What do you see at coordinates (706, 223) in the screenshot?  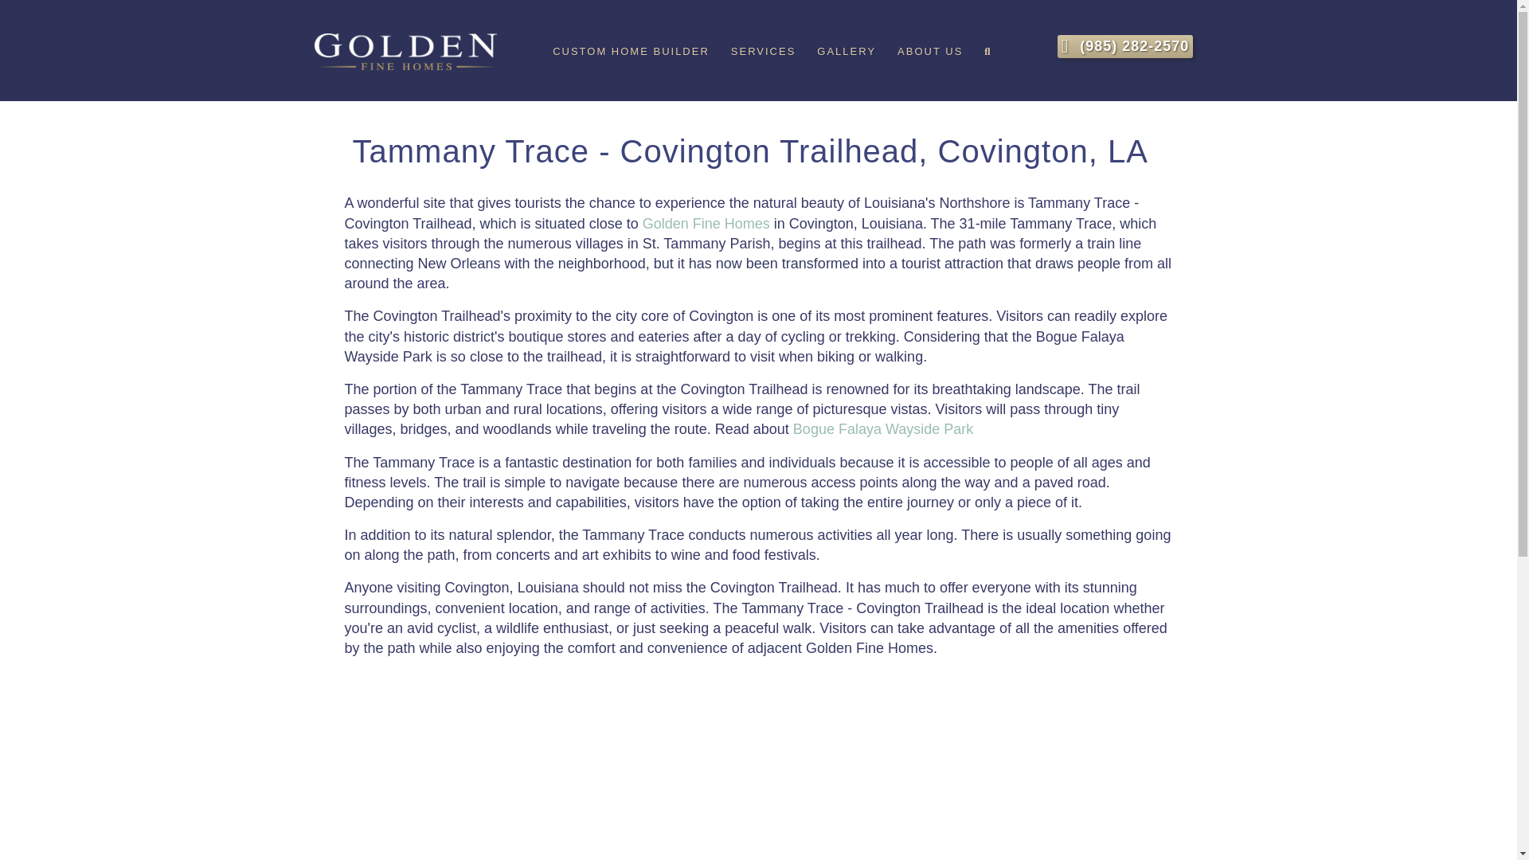 I see `Golden Fine Homes` at bounding box center [706, 223].